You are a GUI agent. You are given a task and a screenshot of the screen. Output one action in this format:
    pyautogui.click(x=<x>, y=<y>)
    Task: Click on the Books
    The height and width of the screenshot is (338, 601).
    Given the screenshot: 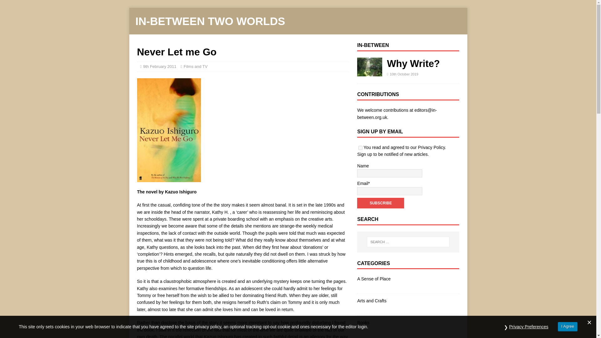 What is the action you would take?
    pyautogui.click(x=408, y=322)
    